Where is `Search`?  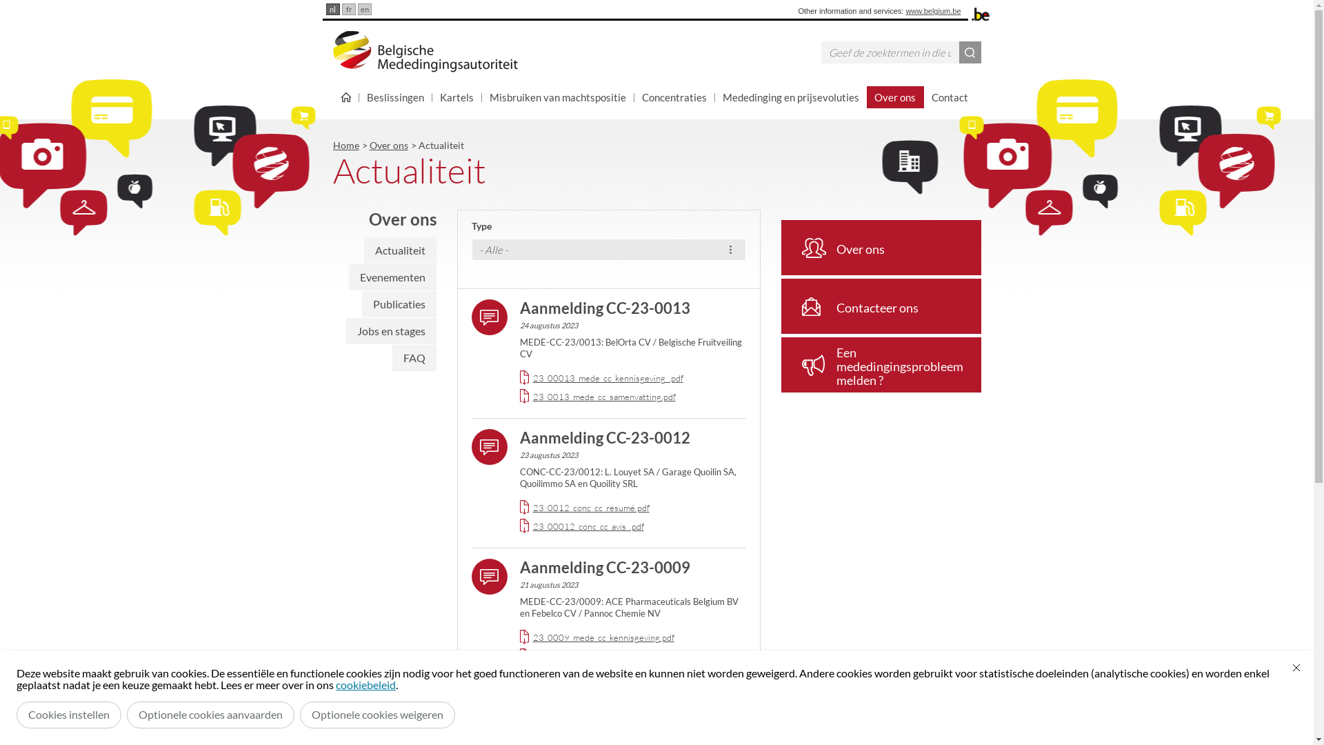 Search is located at coordinates (970, 52).